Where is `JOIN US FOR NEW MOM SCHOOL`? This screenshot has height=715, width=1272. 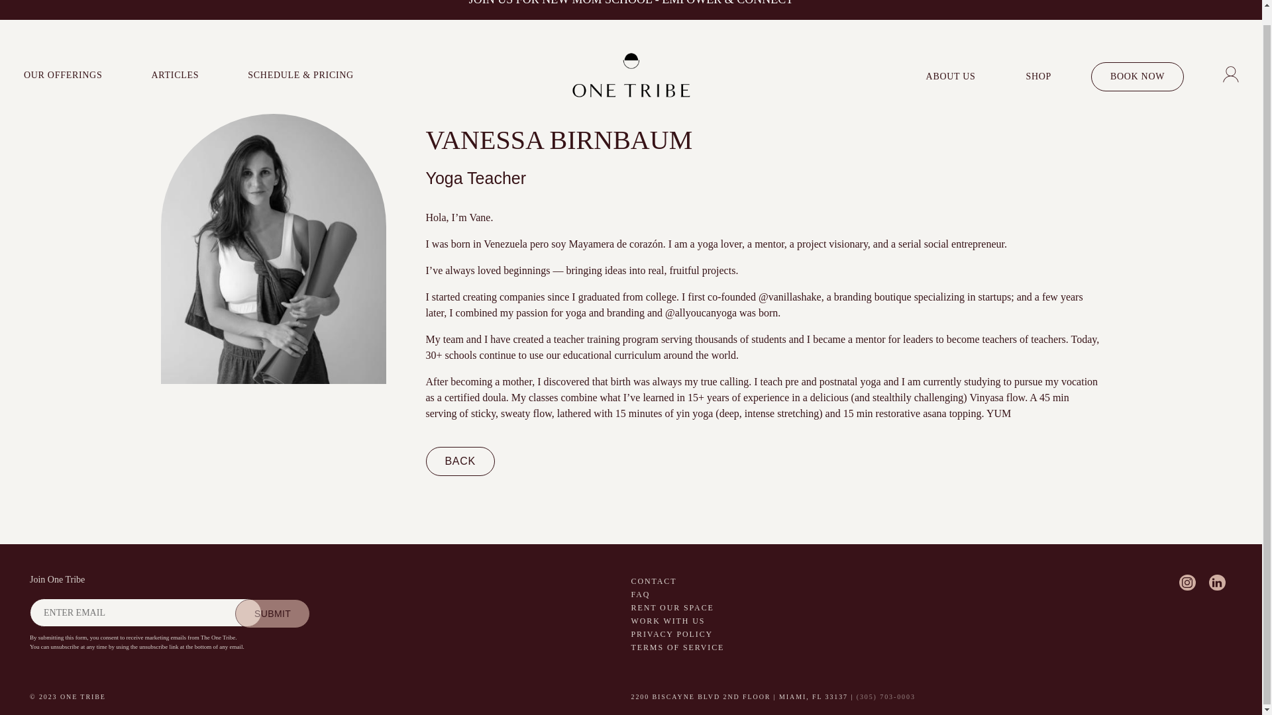
JOIN US FOR NEW MOM SCHOOL is located at coordinates (560, 3).